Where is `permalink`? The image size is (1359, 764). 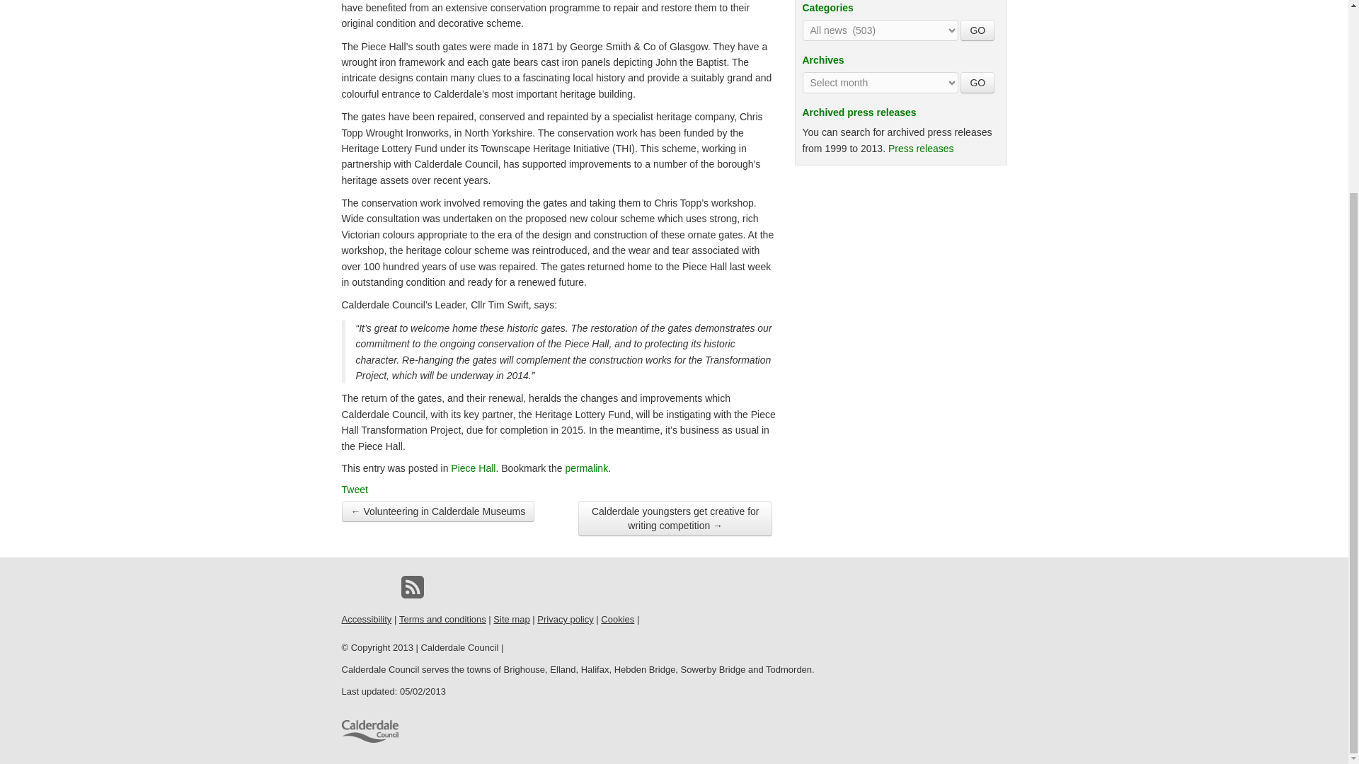 permalink is located at coordinates (586, 468).